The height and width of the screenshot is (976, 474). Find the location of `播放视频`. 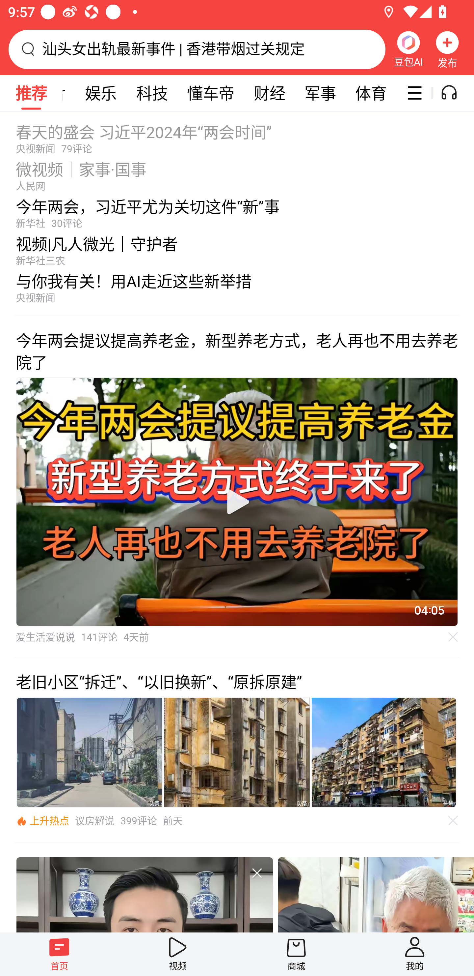

播放视频 is located at coordinates (237, 502).